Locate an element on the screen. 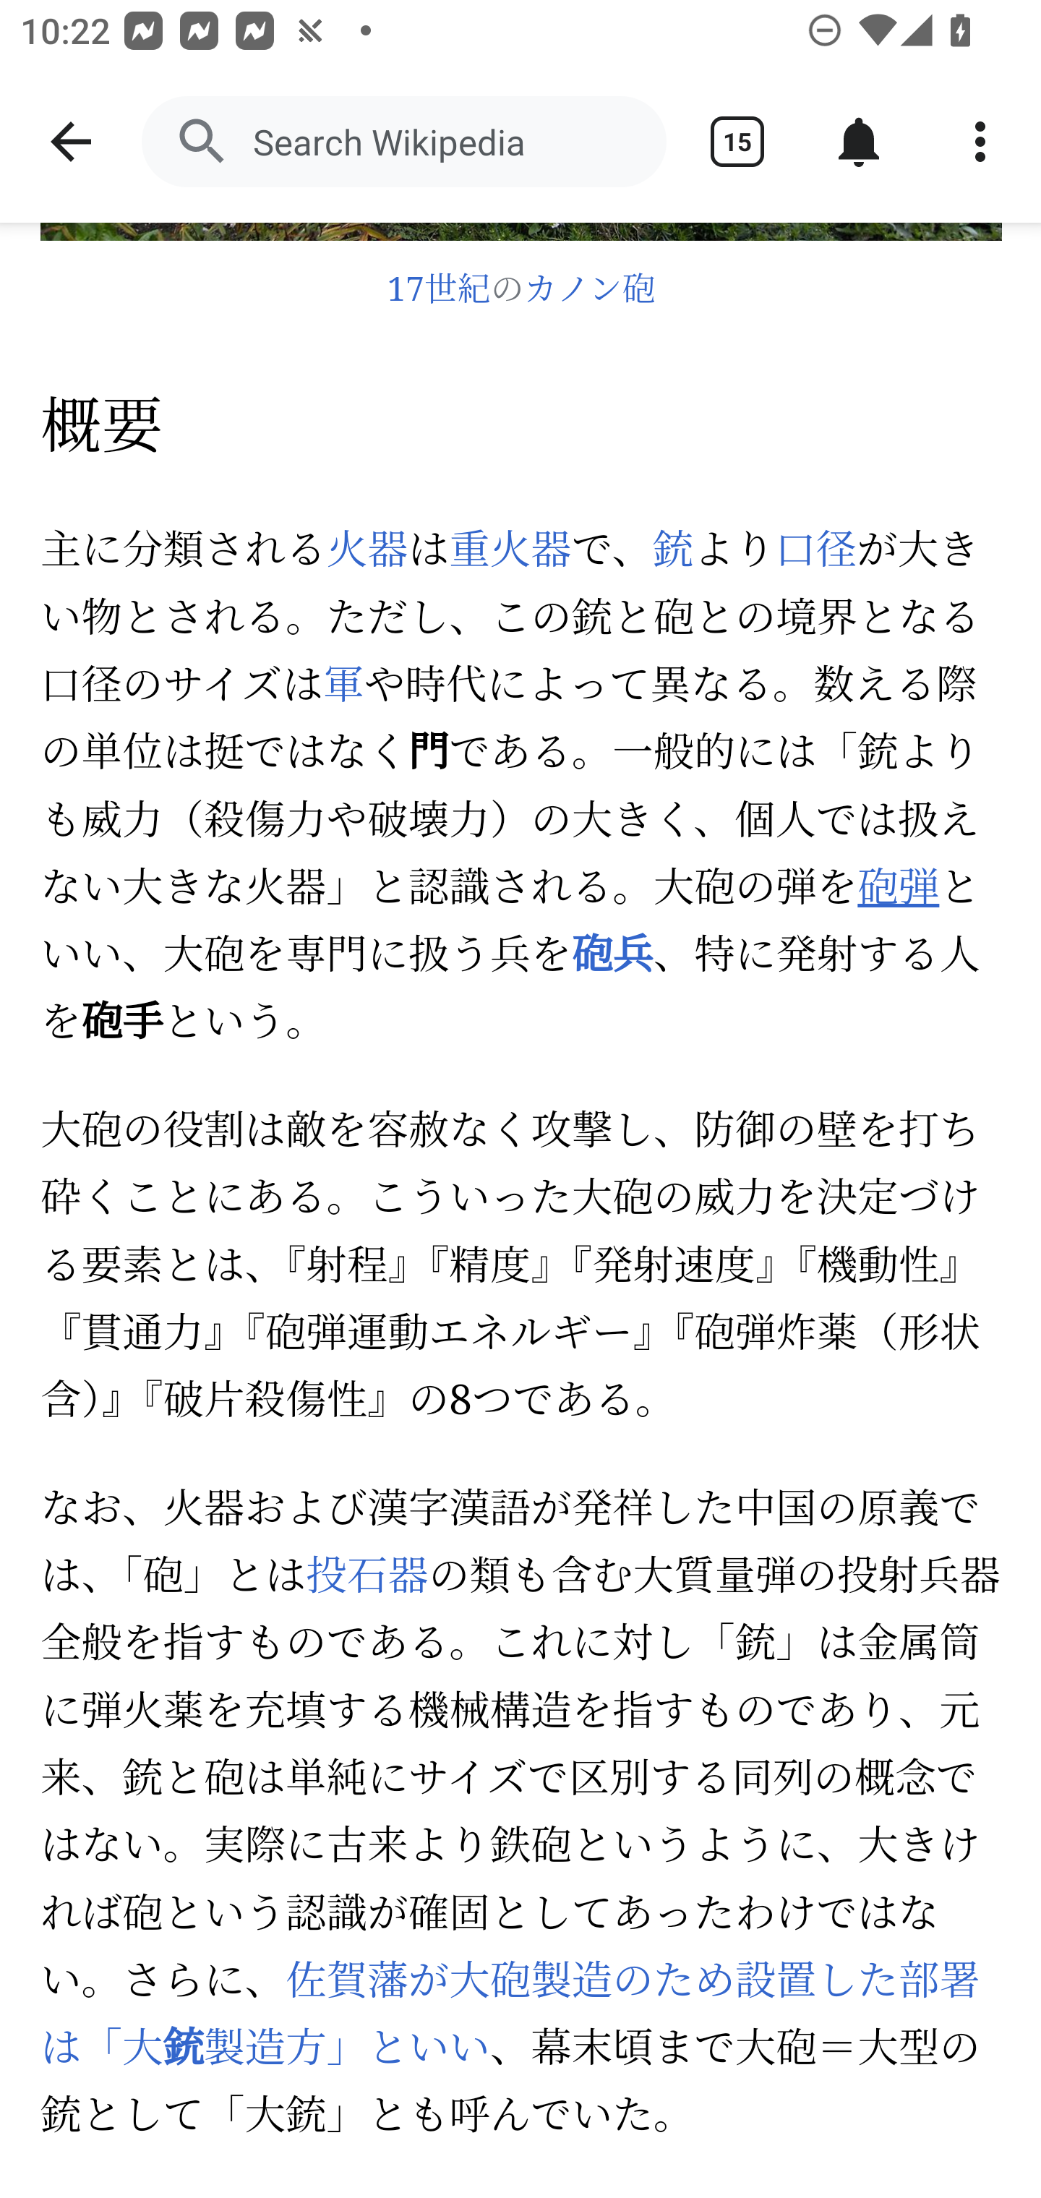 This screenshot has height=2198, width=1041. 銃 is located at coordinates (672, 550).